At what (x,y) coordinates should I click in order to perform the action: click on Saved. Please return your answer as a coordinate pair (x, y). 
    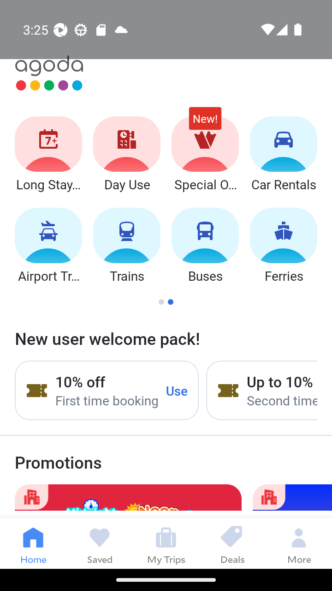
    Looking at the image, I should click on (100, 543).